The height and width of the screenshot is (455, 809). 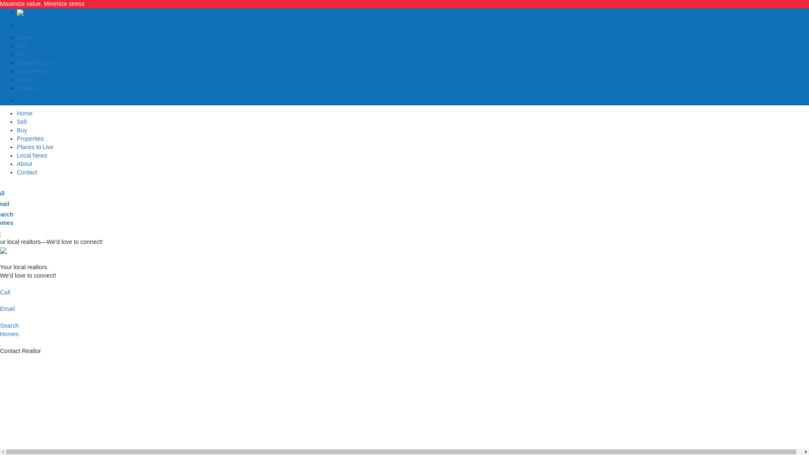 I want to click on Places to Live, so click(x=32, y=155).